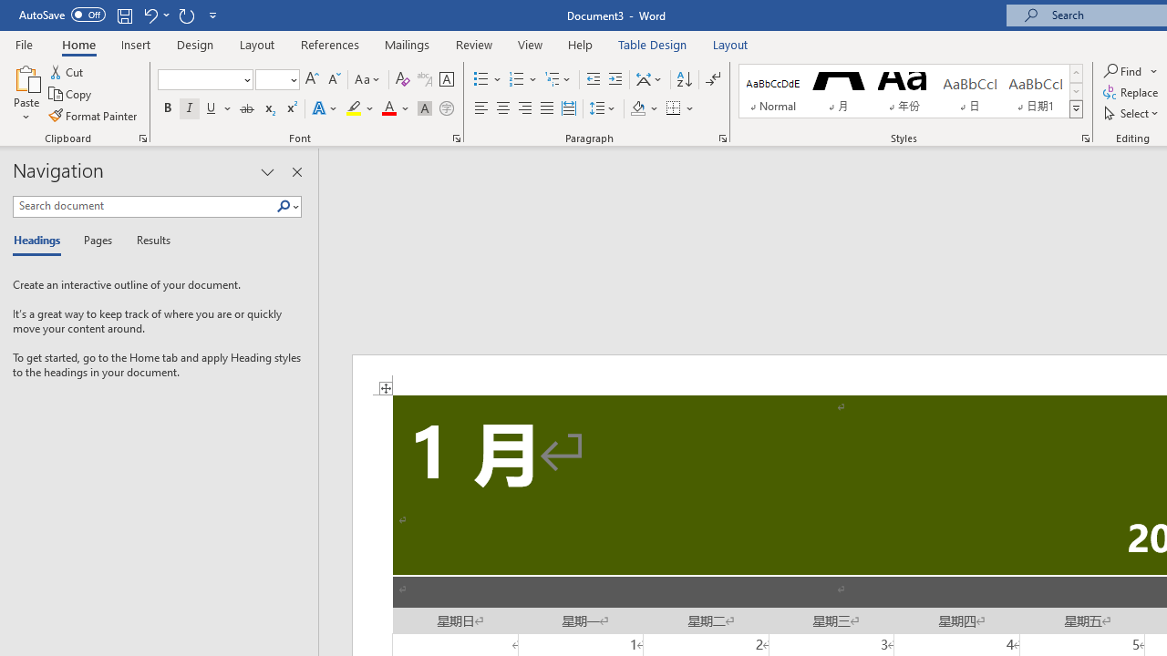 The image size is (1167, 656). Describe the element at coordinates (1076, 91) in the screenshot. I see `Row Down` at that location.